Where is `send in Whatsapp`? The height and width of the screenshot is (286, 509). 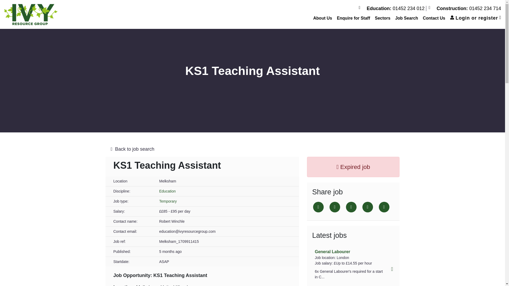 send in Whatsapp is located at coordinates (384, 207).